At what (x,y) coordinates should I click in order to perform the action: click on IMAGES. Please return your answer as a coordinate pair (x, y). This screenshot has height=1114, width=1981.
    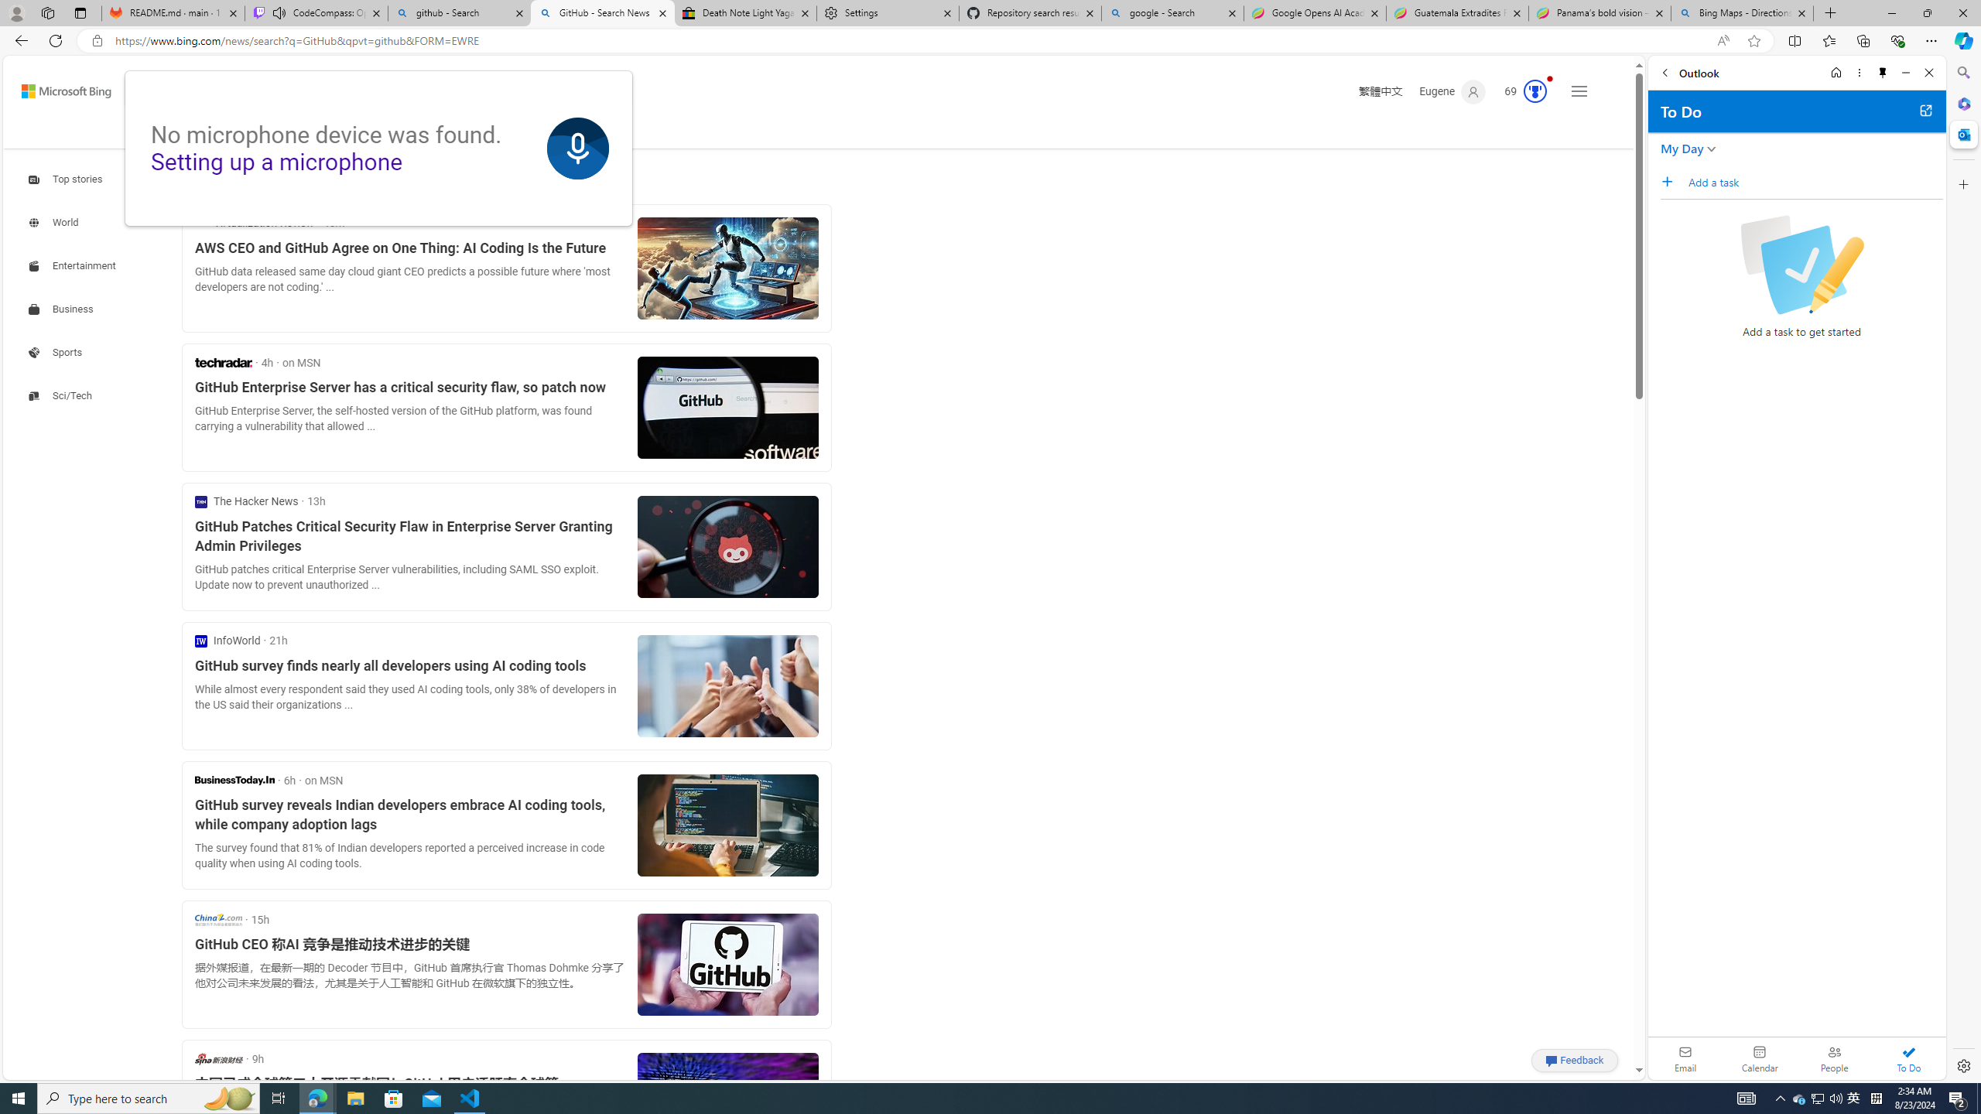
    Looking at the image, I should click on (305, 134).